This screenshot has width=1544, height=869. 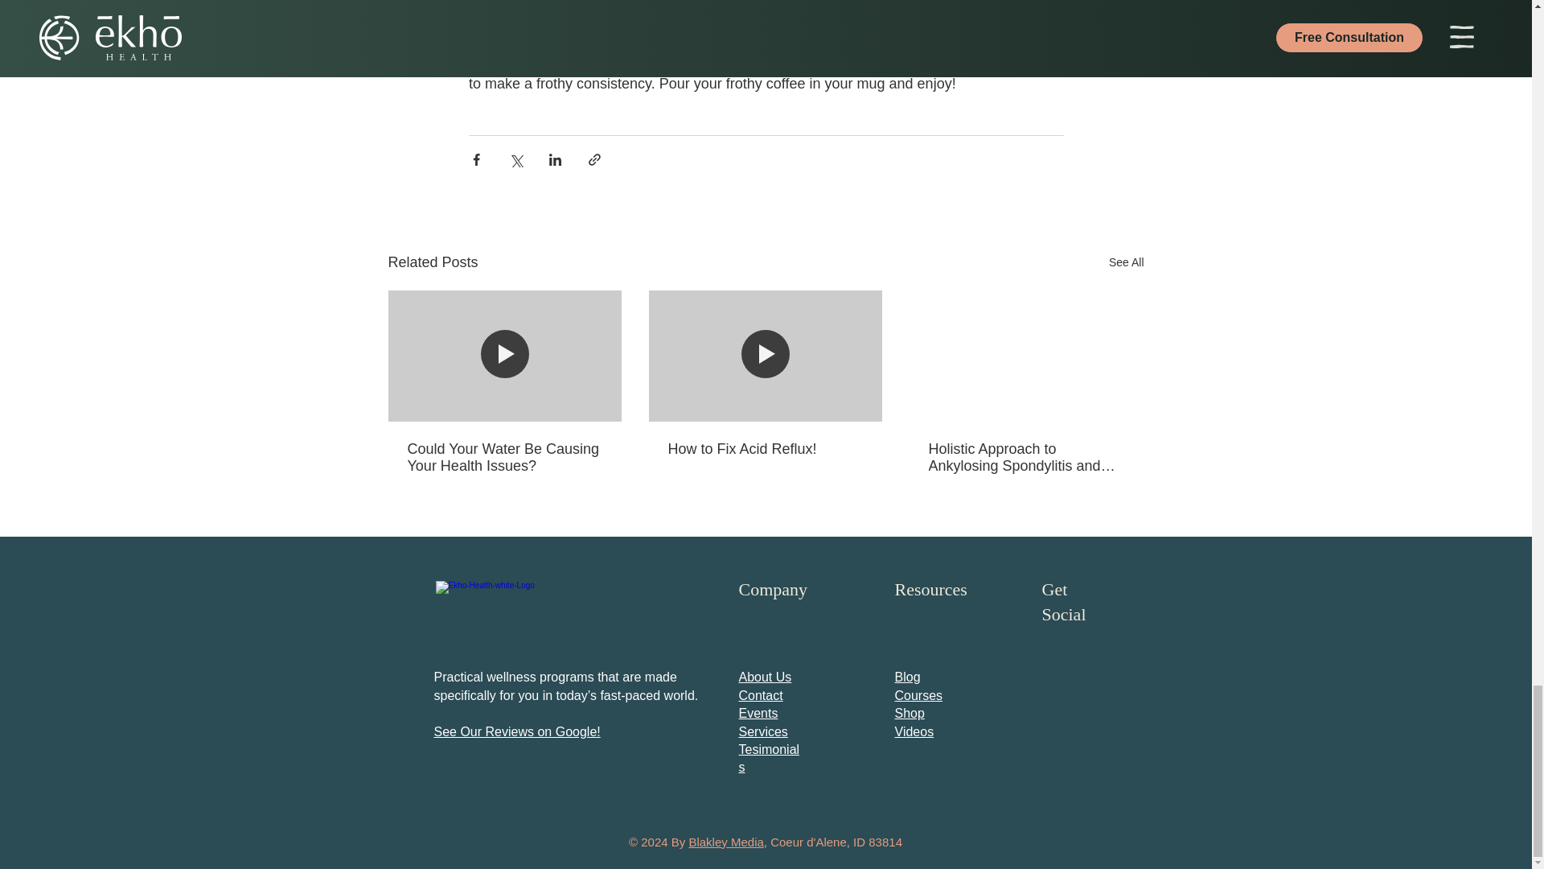 I want to click on Blog, so click(x=907, y=676).